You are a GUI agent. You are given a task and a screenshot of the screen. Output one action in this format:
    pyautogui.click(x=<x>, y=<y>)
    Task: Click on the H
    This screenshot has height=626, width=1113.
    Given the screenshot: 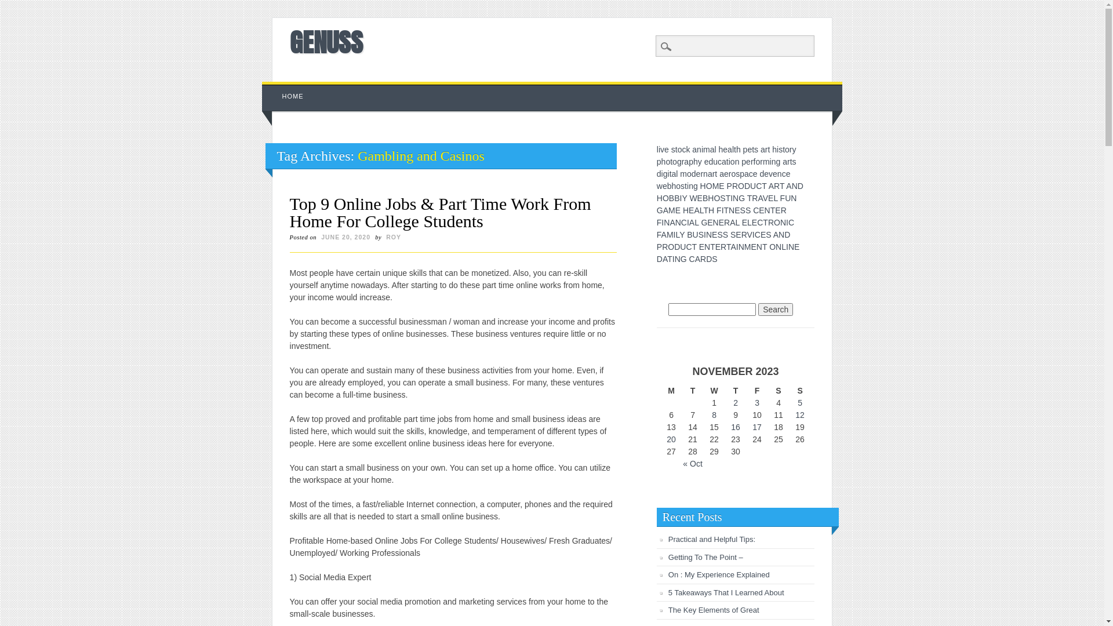 What is the action you would take?
    pyautogui.click(x=703, y=186)
    